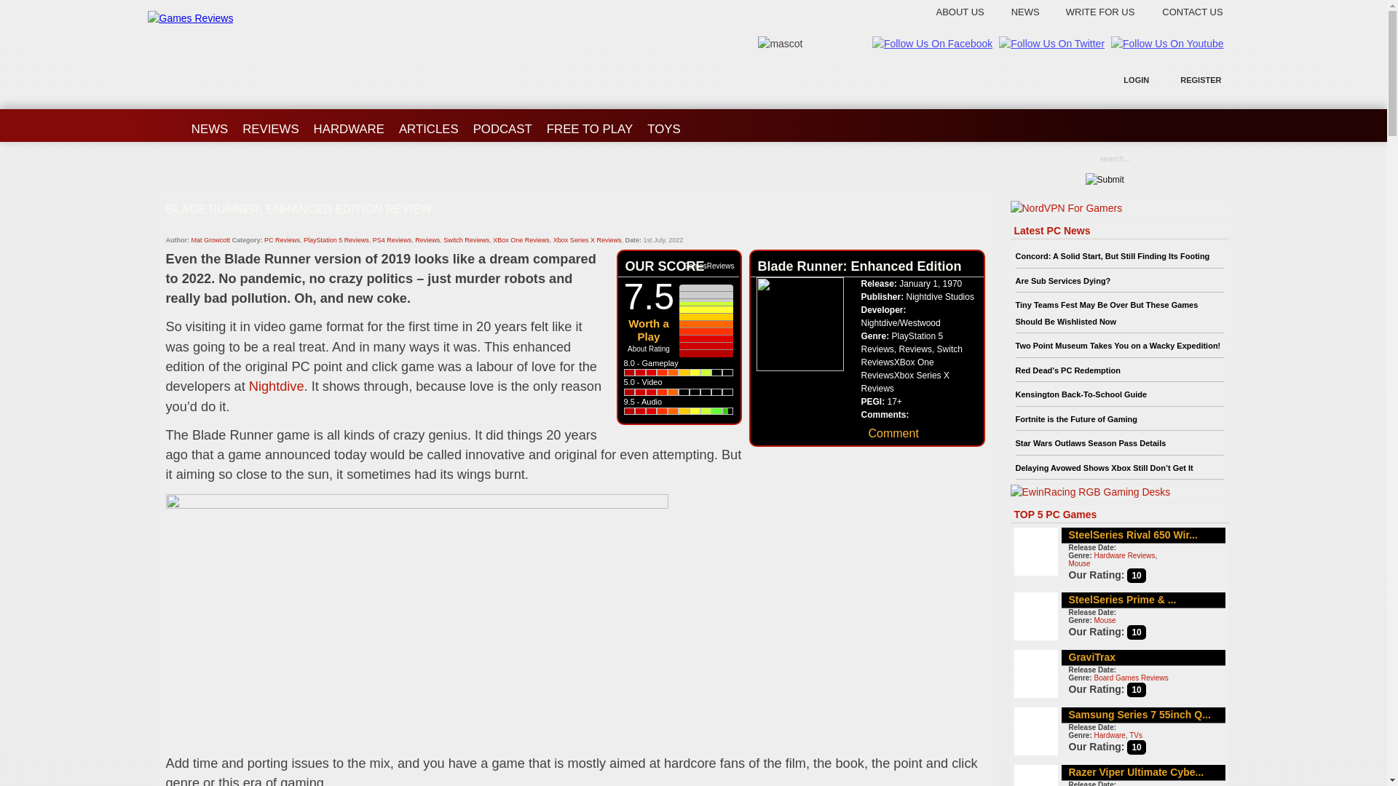 The image size is (1398, 786). I want to click on NEWS, so click(210, 124).